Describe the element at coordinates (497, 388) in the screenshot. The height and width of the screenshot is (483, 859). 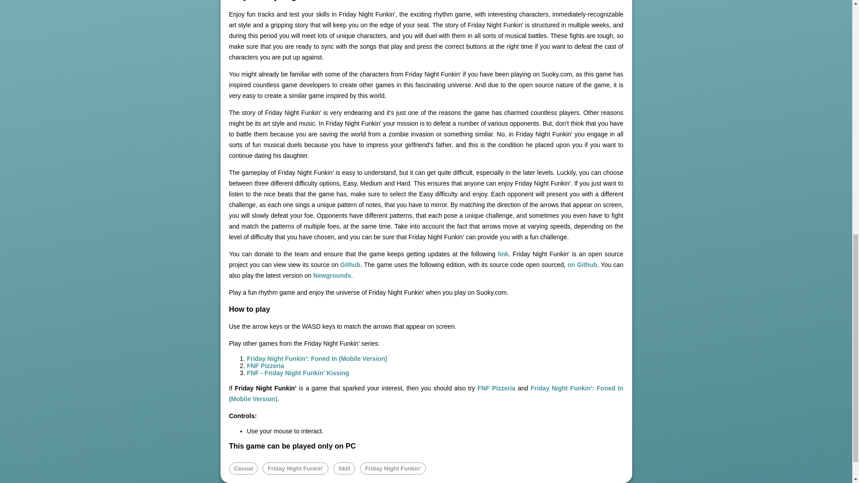
I see `FNF Pizzeria` at that location.